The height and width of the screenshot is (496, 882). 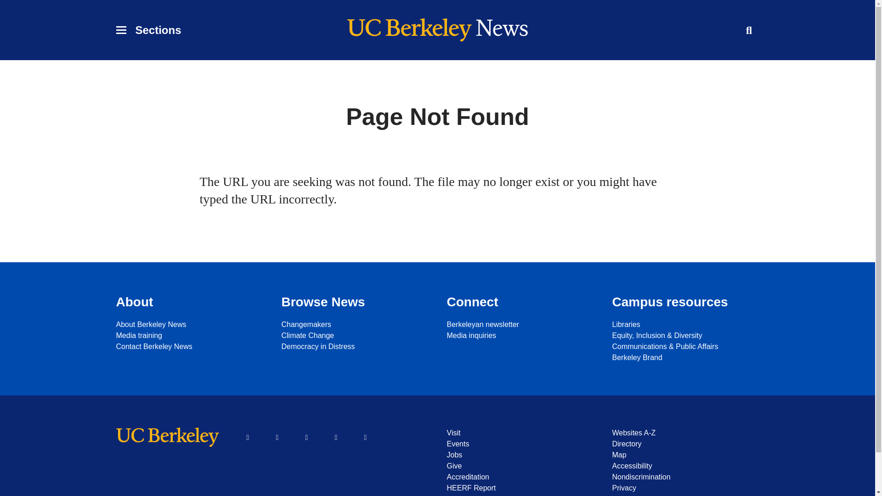 What do you see at coordinates (520, 455) in the screenshot?
I see `Jobs` at bounding box center [520, 455].